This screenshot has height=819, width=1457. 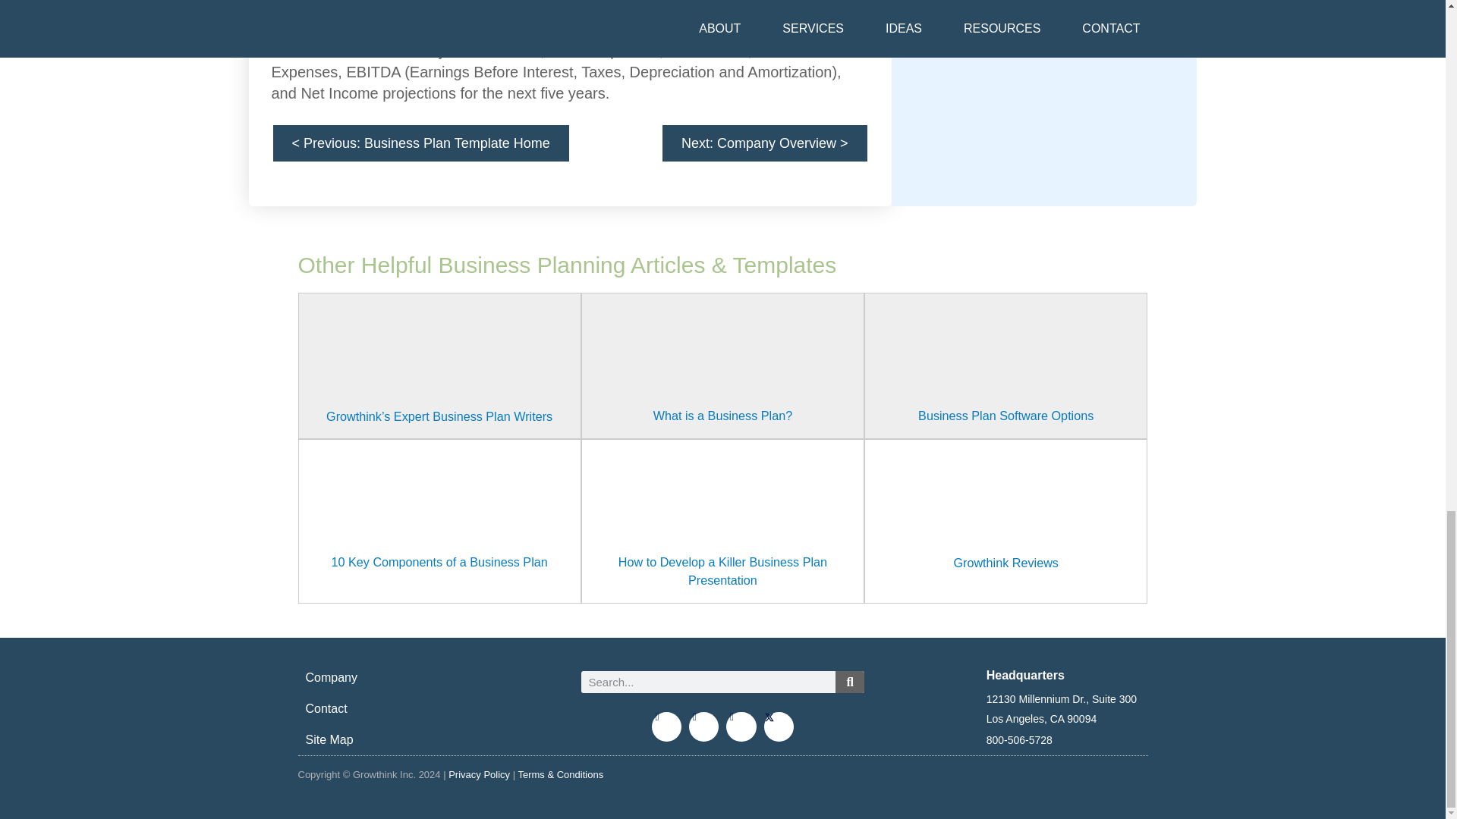 What do you see at coordinates (722, 366) in the screenshot?
I see `20 Reasons Why a Business Plan is Important` at bounding box center [722, 366].